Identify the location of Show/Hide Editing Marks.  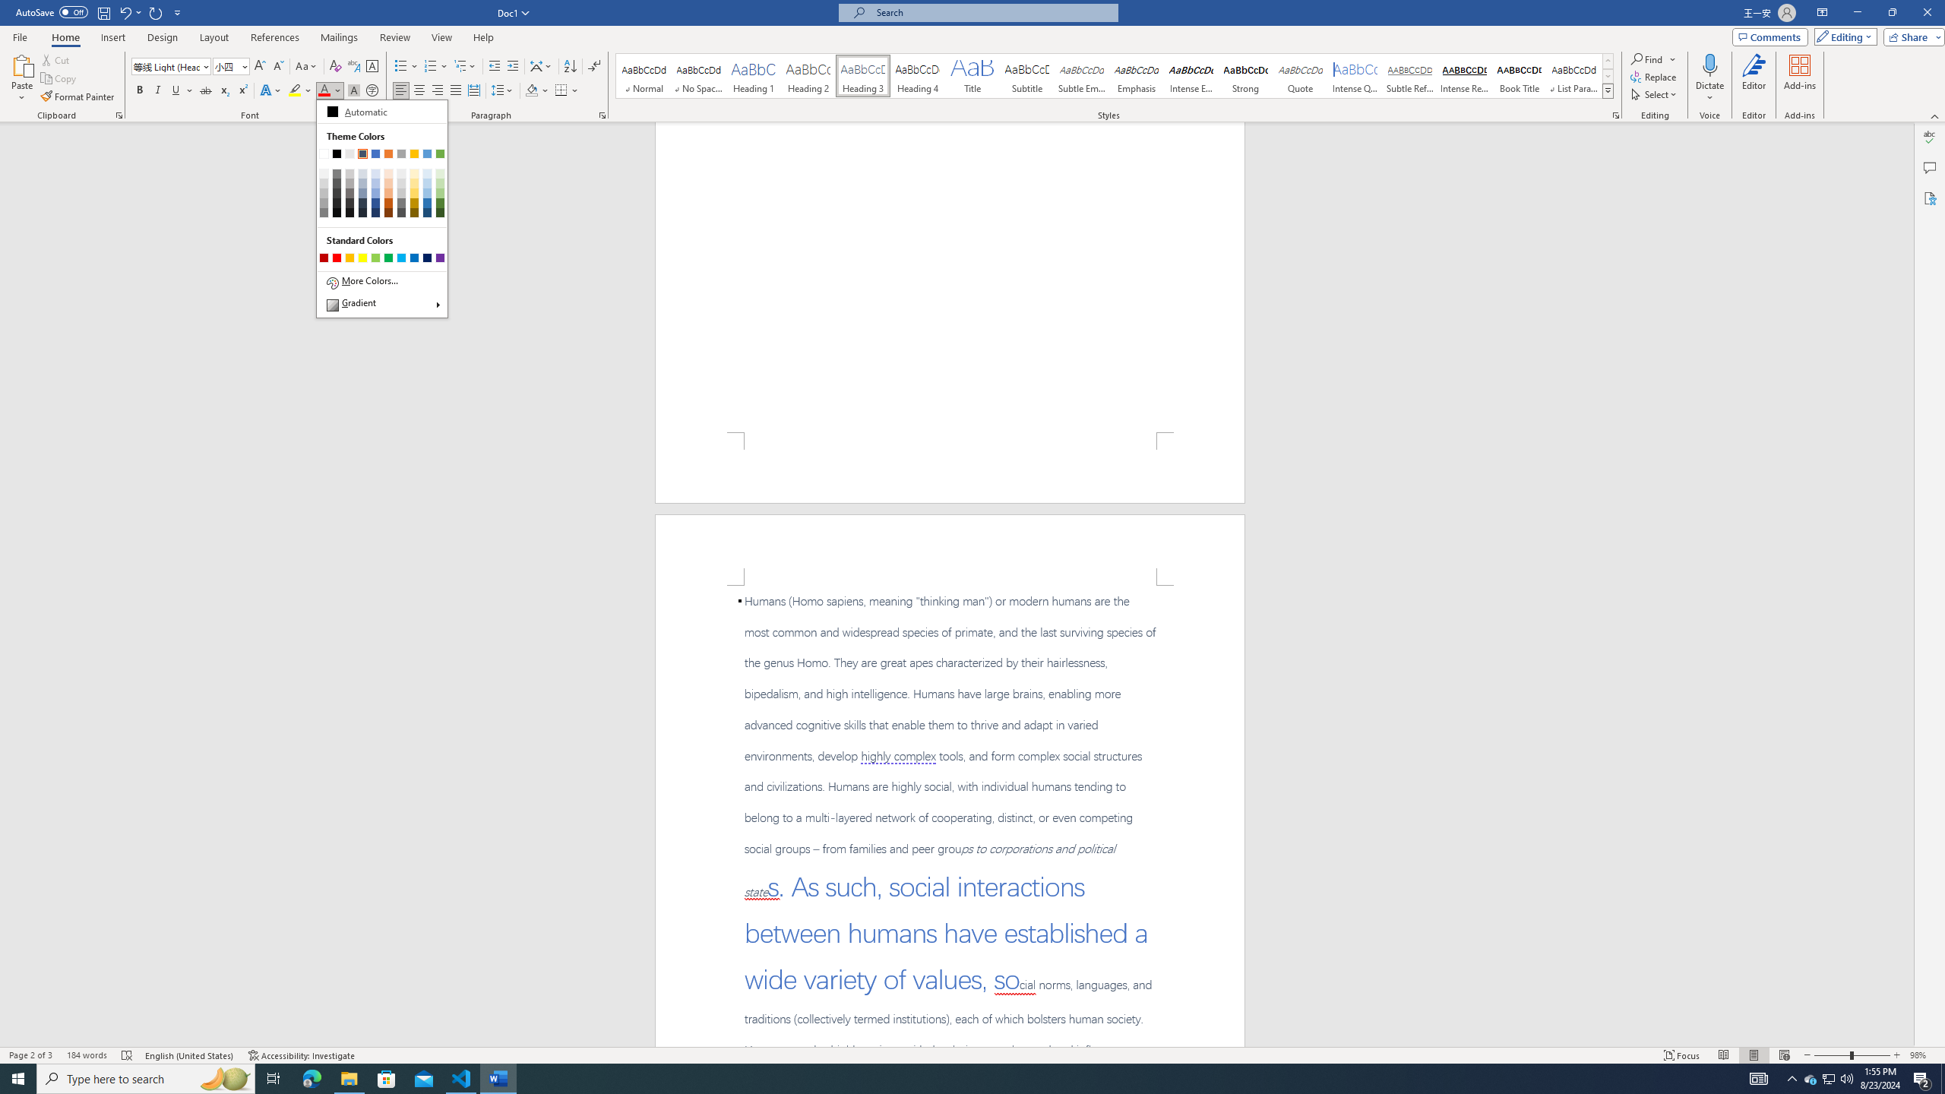
(594, 67).